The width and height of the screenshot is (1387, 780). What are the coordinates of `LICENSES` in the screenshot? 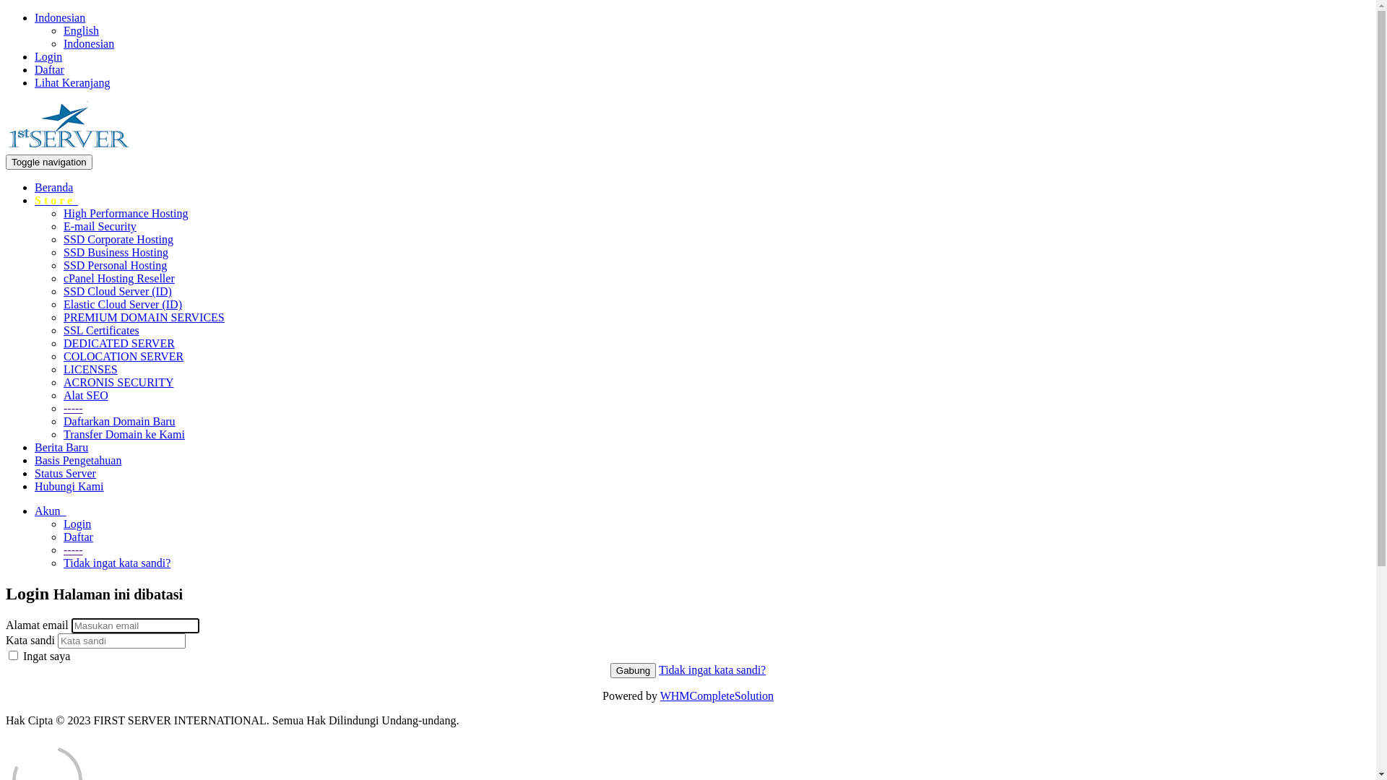 It's located at (91, 370).